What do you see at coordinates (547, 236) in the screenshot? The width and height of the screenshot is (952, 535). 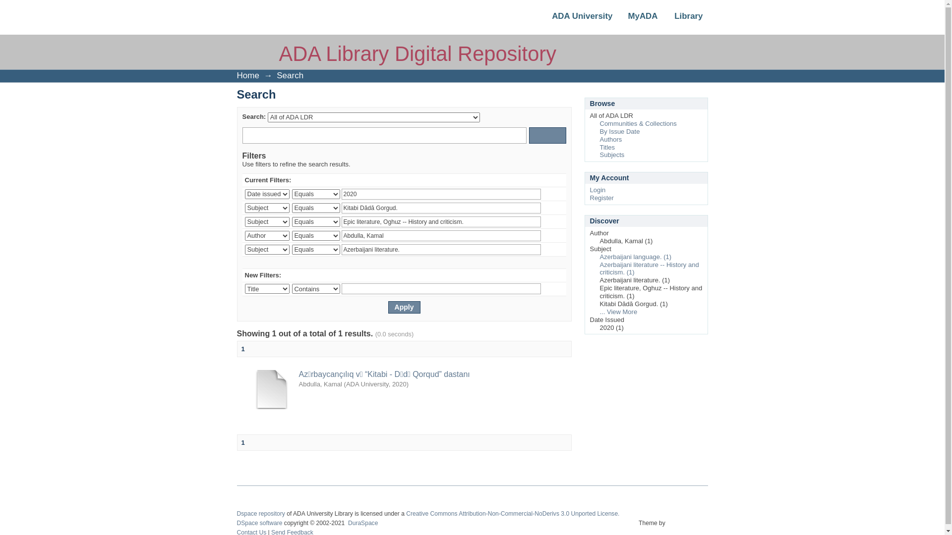 I see `Add Filter` at bounding box center [547, 236].